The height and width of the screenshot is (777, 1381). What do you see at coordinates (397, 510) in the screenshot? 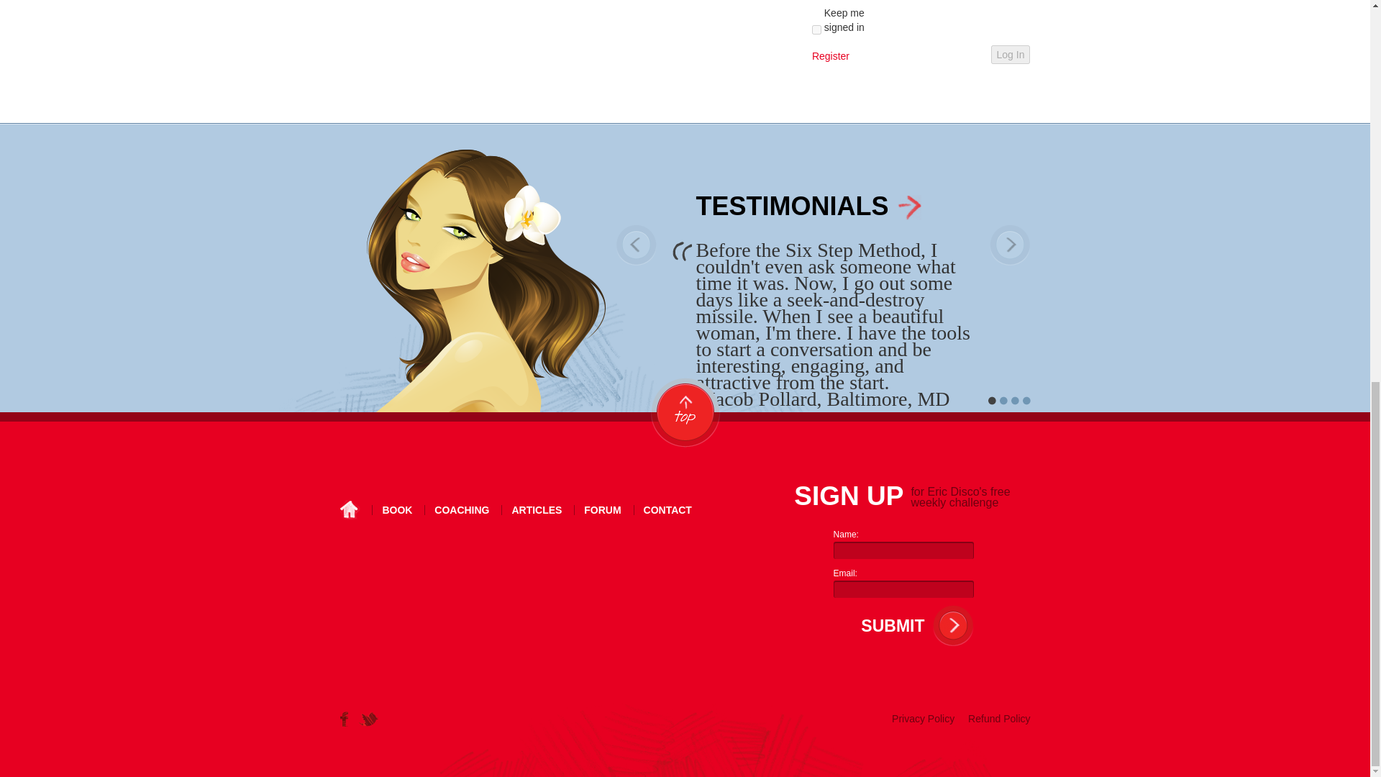
I see `BOOK` at bounding box center [397, 510].